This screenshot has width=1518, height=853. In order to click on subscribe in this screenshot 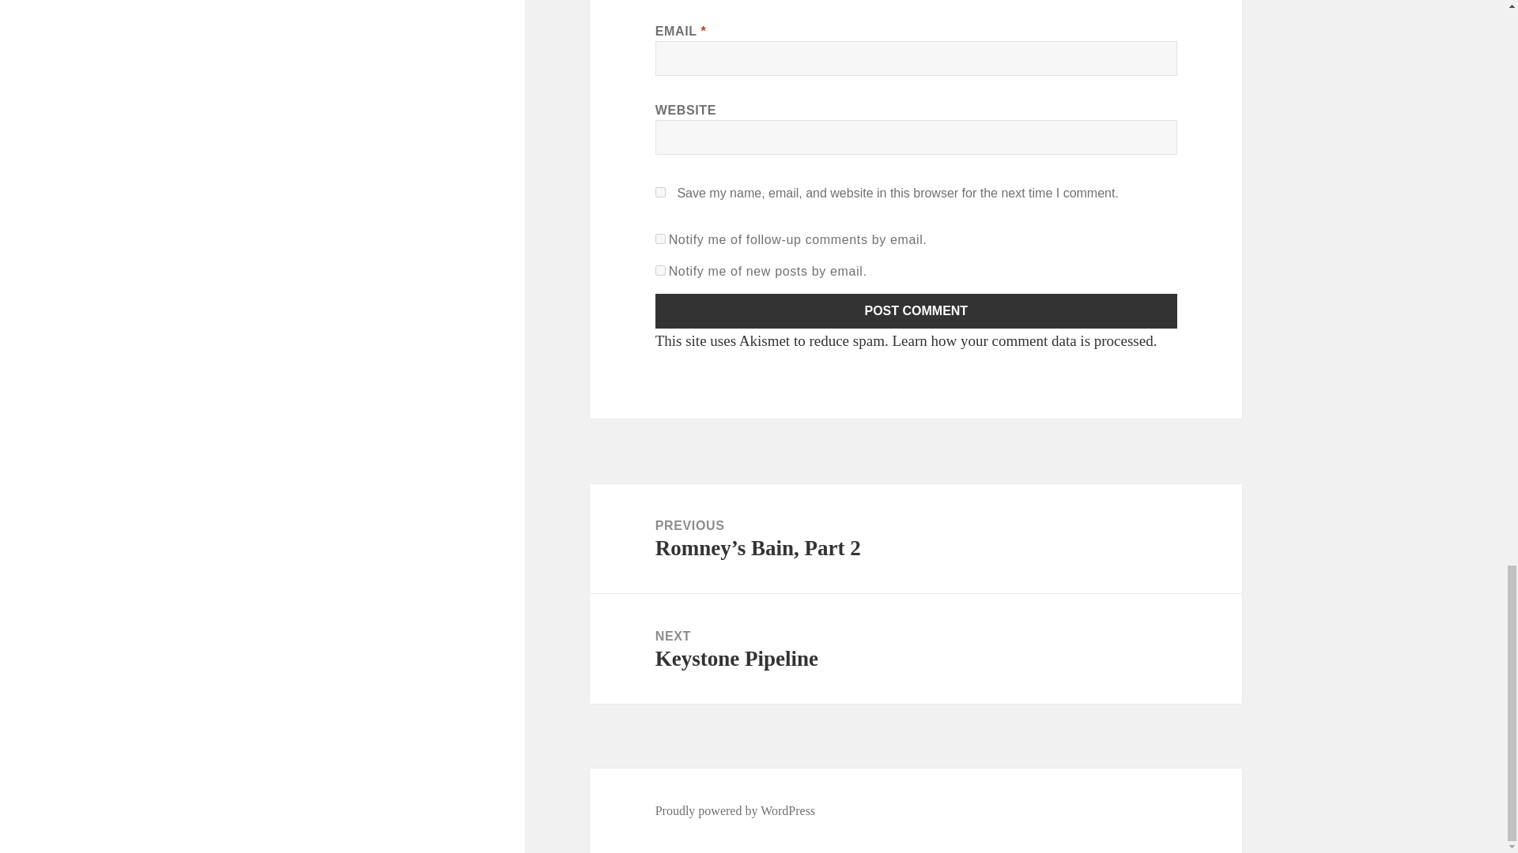, I will do `click(661, 239)`.